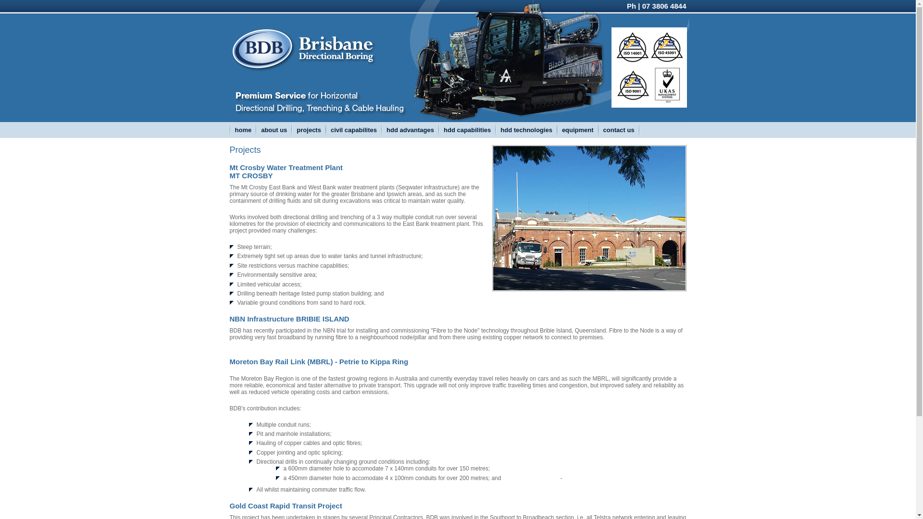  I want to click on hdd technologies, so click(526, 130).